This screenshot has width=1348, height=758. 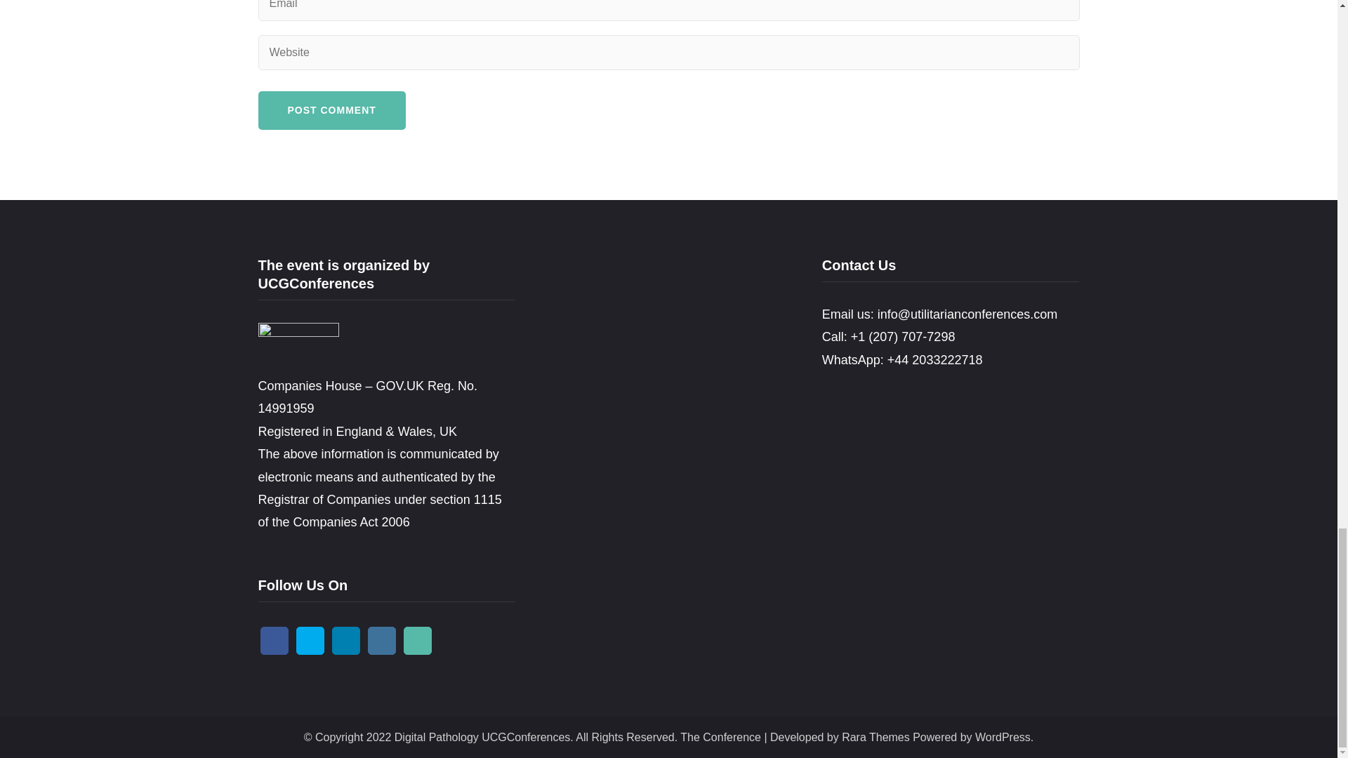 What do you see at coordinates (331, 109) in the screenshot?
I see `Post Comment` at bounding box center [331, 109].